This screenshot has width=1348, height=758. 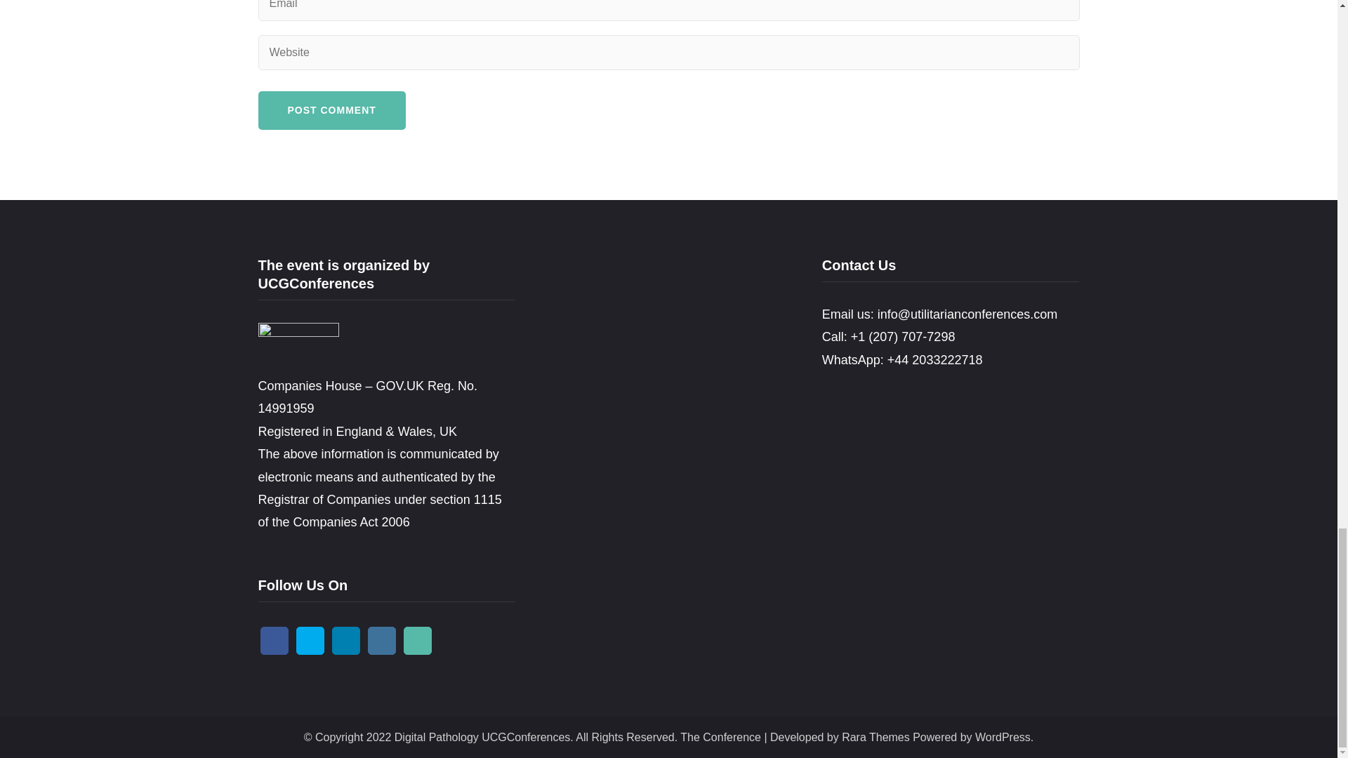 What do you see at coordinates (331, 109) in the screenshot?
I see `Post Comment` at bounding box center [331, 109].